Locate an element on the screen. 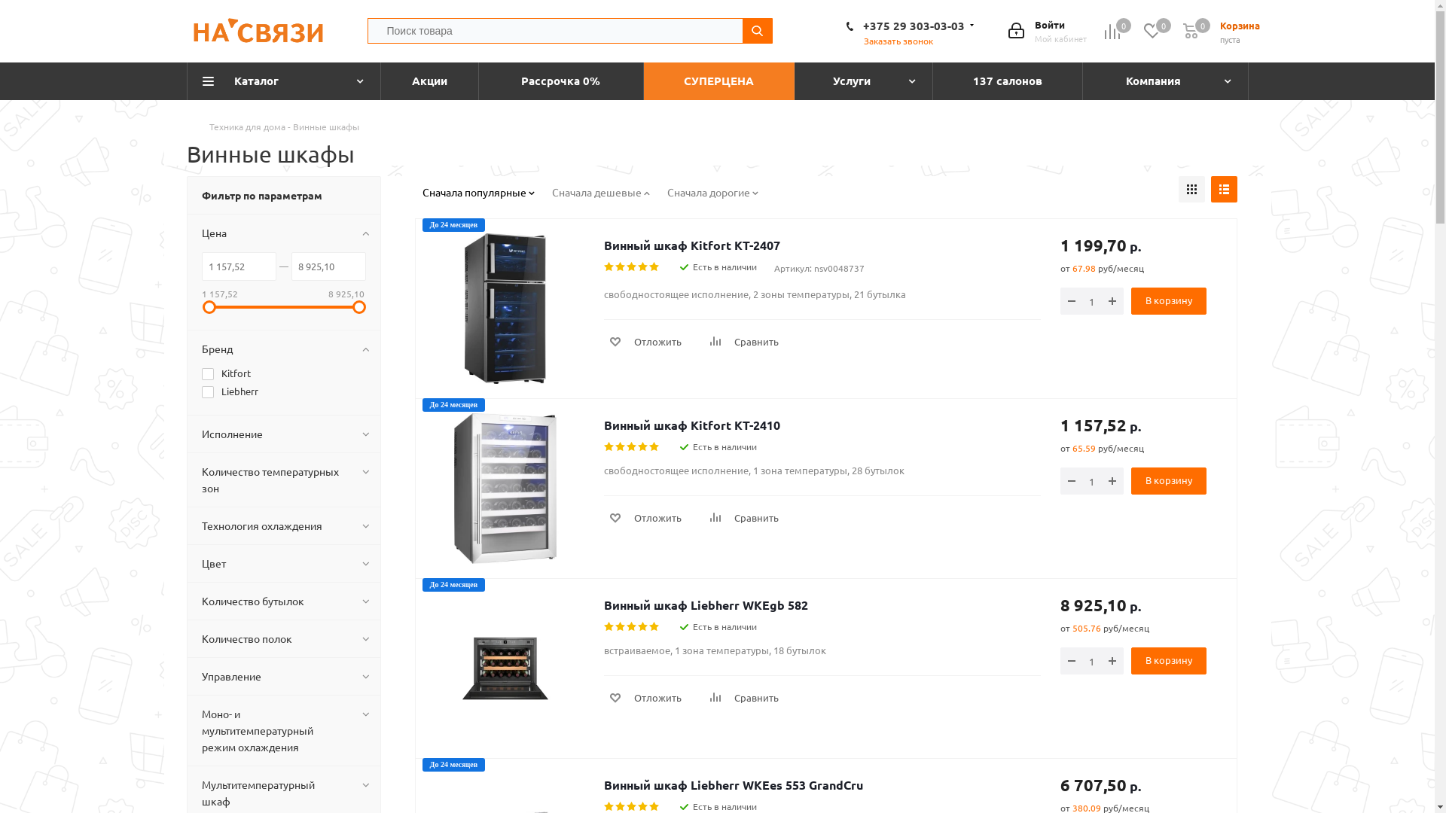 The height and width of the screenshot is (813, 1446). 2 is located at coordinates (621, 447).